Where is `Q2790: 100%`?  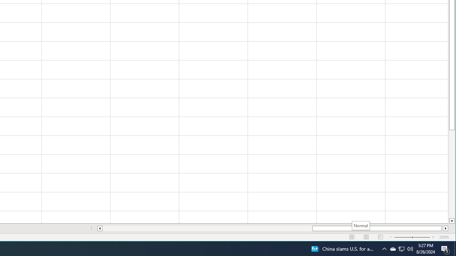
Q2790: 100% is located at coordinates (384, 249).